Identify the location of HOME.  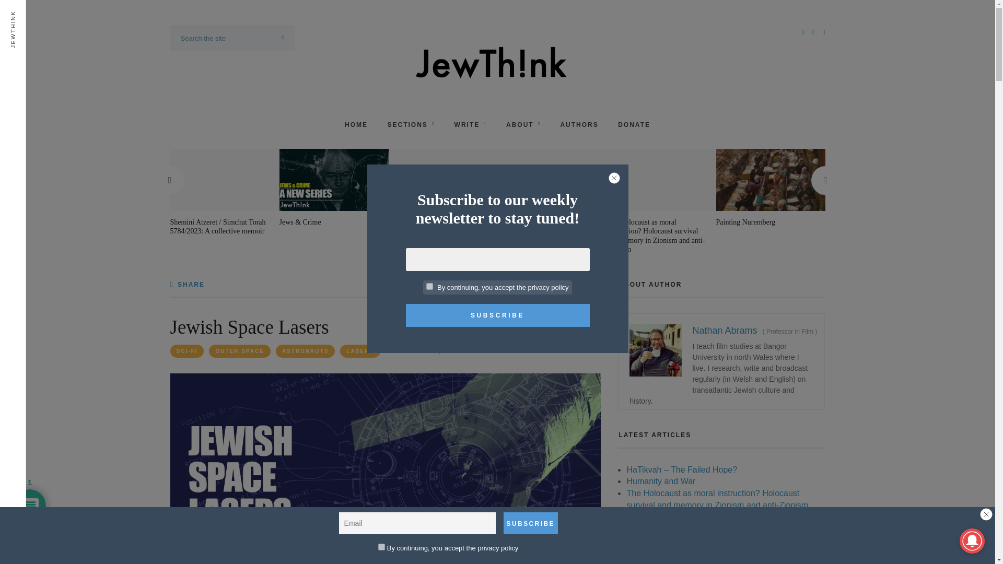
(356, 124).